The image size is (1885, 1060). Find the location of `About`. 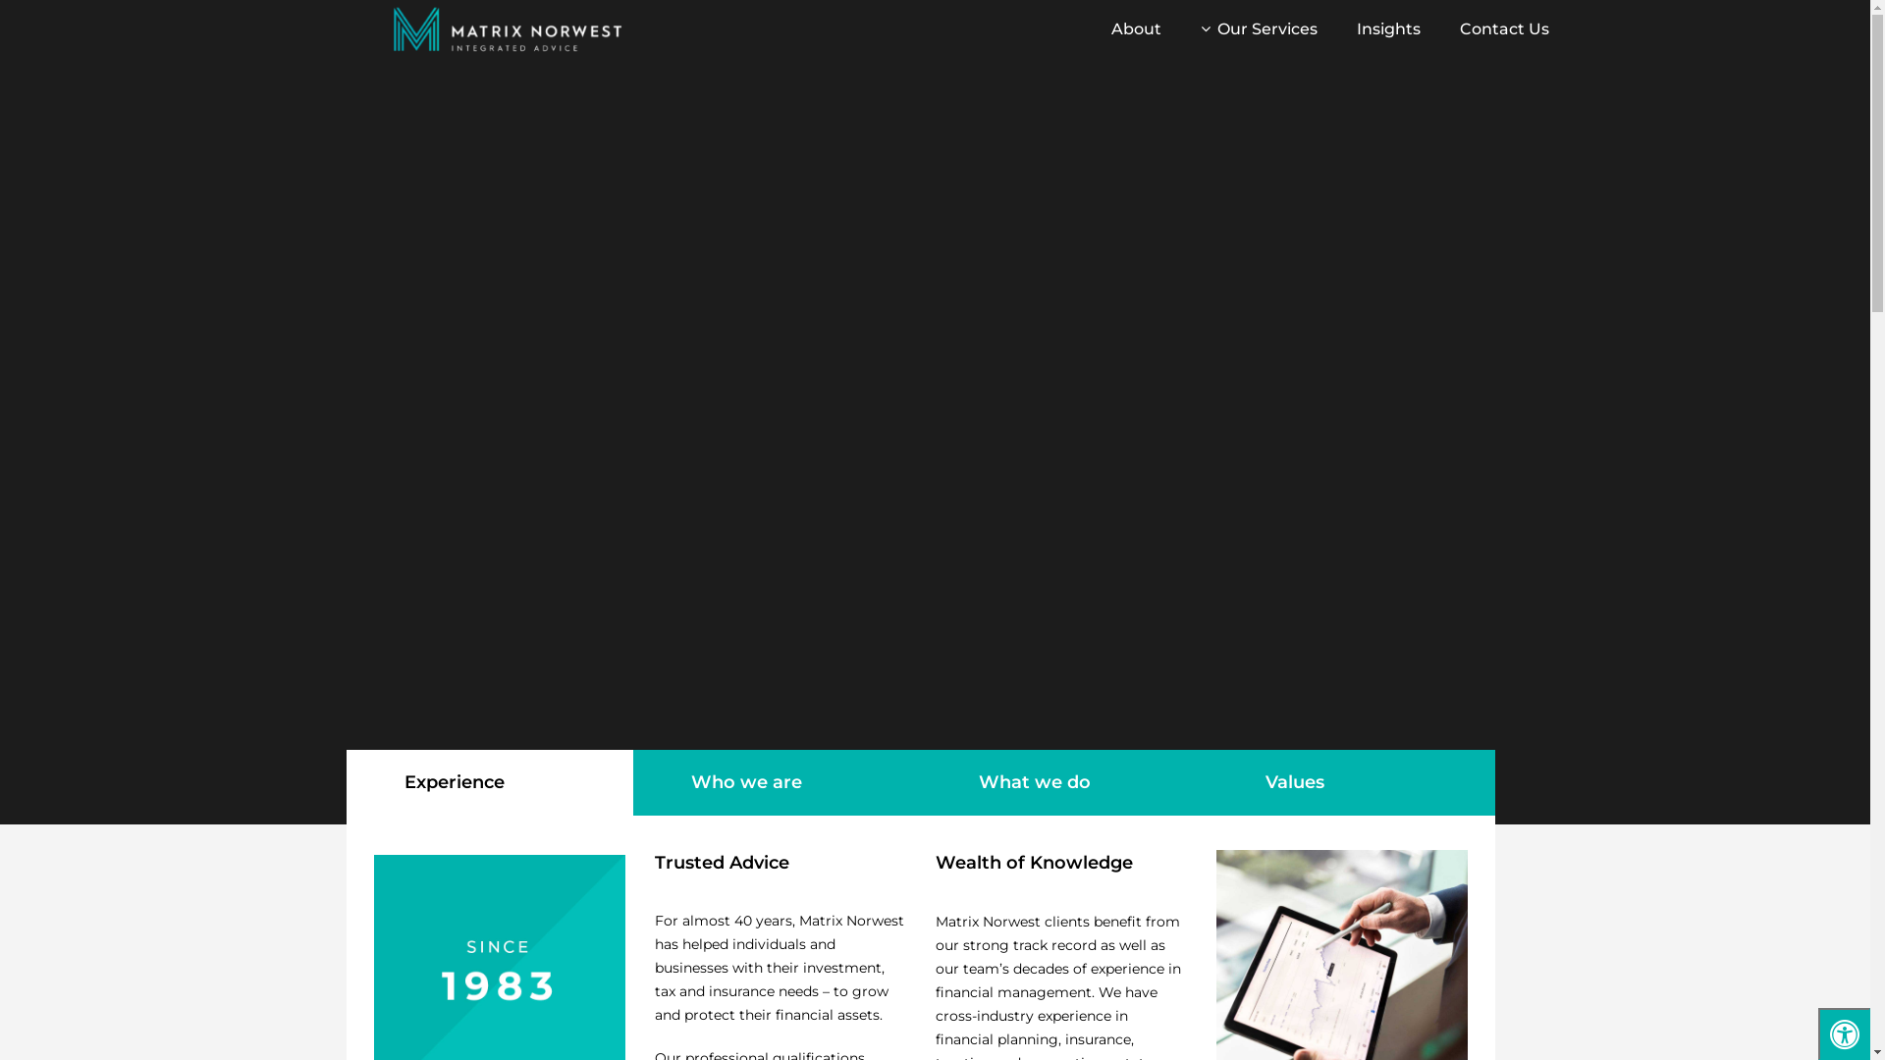

About is located at coordinates (1137, 29).